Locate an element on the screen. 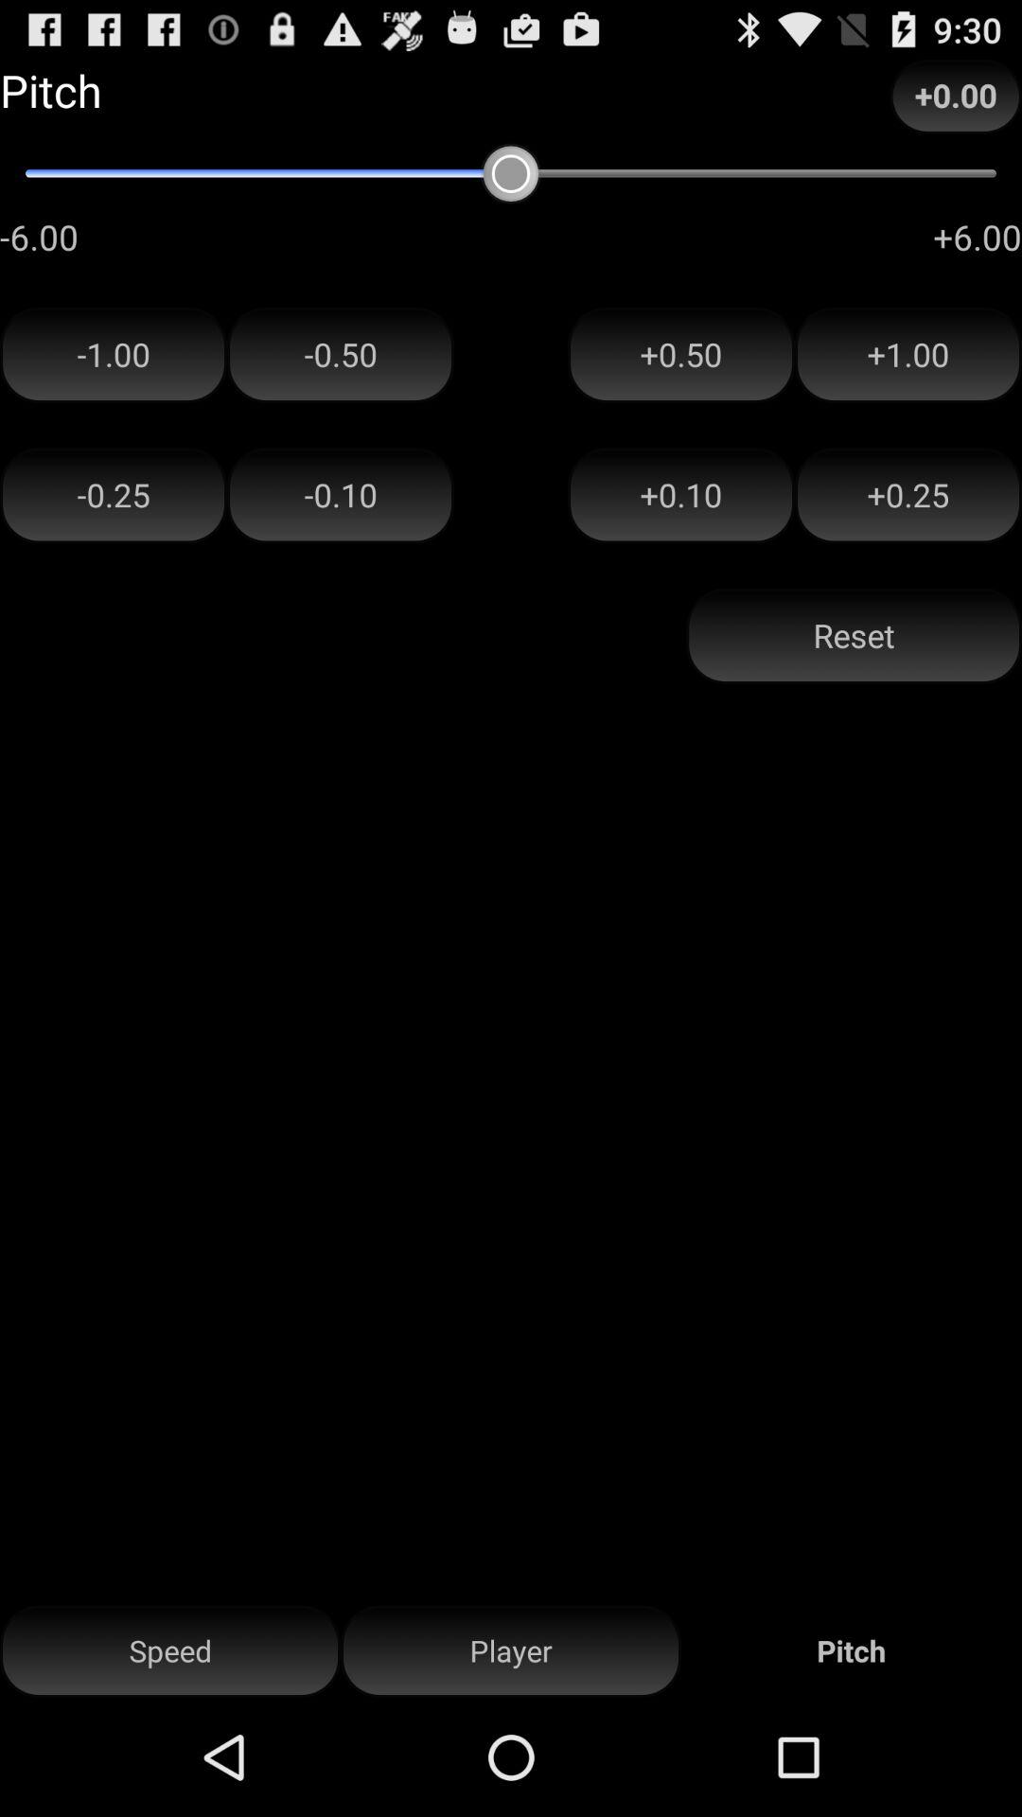 This screenshot has width=1022, height=1817. select reset button is located at coordinates (854, 636).